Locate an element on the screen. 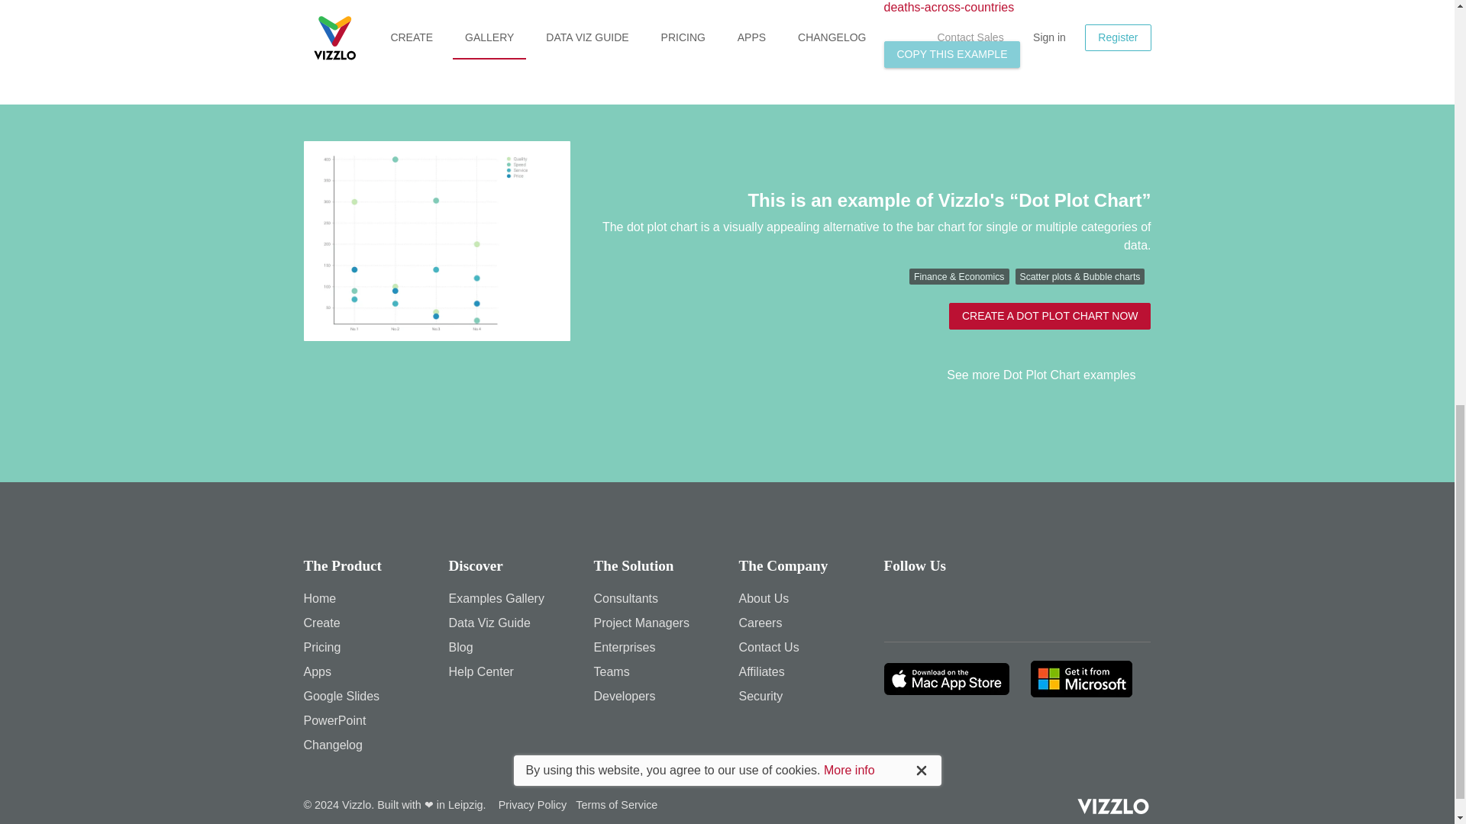 The width and height of the screenshot is (1466, 824). See more Dot Plot Chart examples is located at coordinates (1049, 375).